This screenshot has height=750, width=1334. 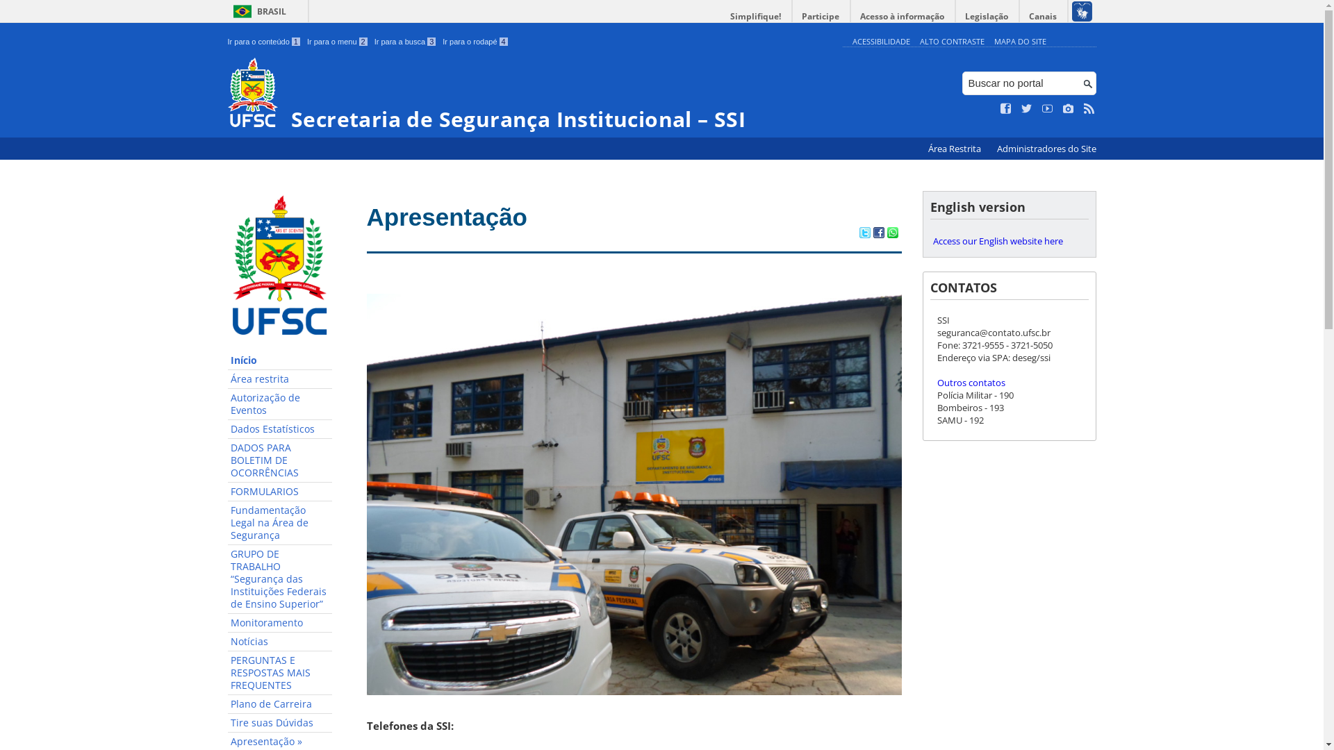 I want to click on Veja no Instagram, so click(x=1069, y=109).